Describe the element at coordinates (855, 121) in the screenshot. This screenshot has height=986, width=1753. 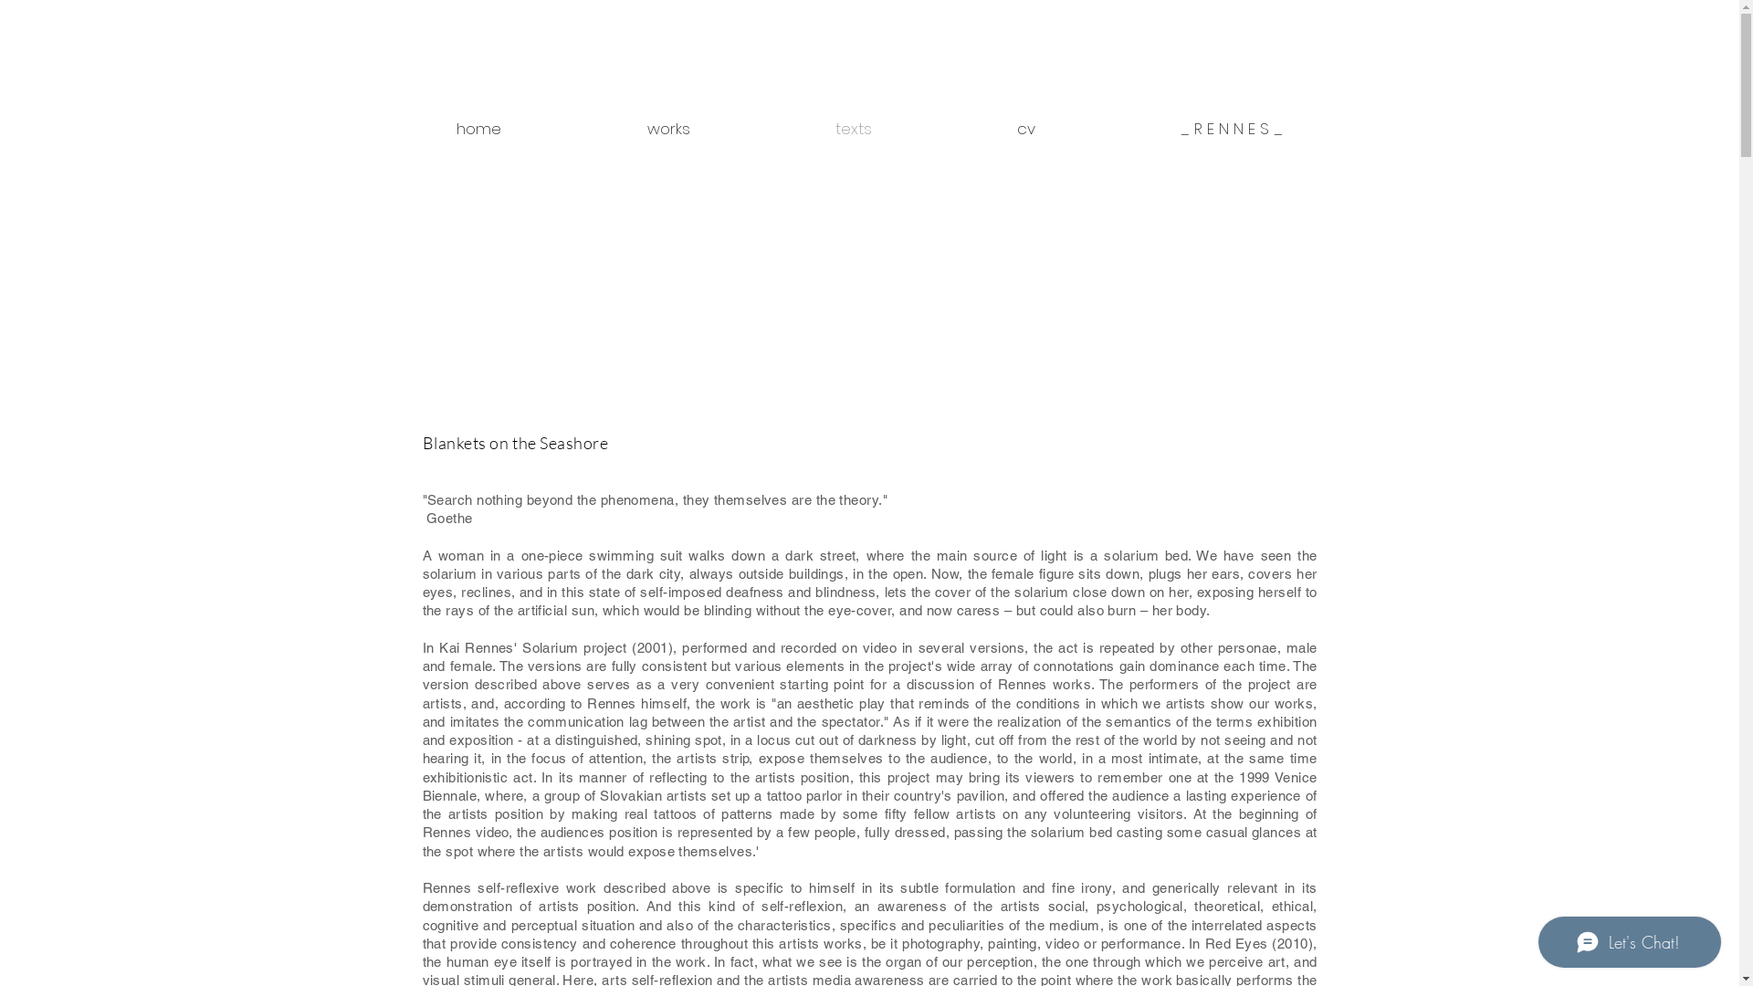
I see `texts` at that location.